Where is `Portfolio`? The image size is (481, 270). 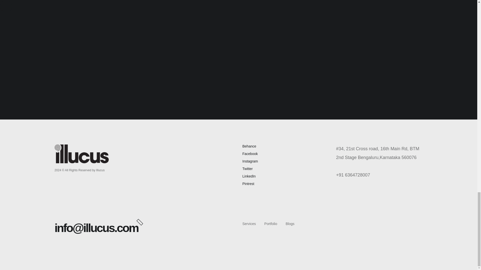
Portfolio is located at coordinates (271, 223).